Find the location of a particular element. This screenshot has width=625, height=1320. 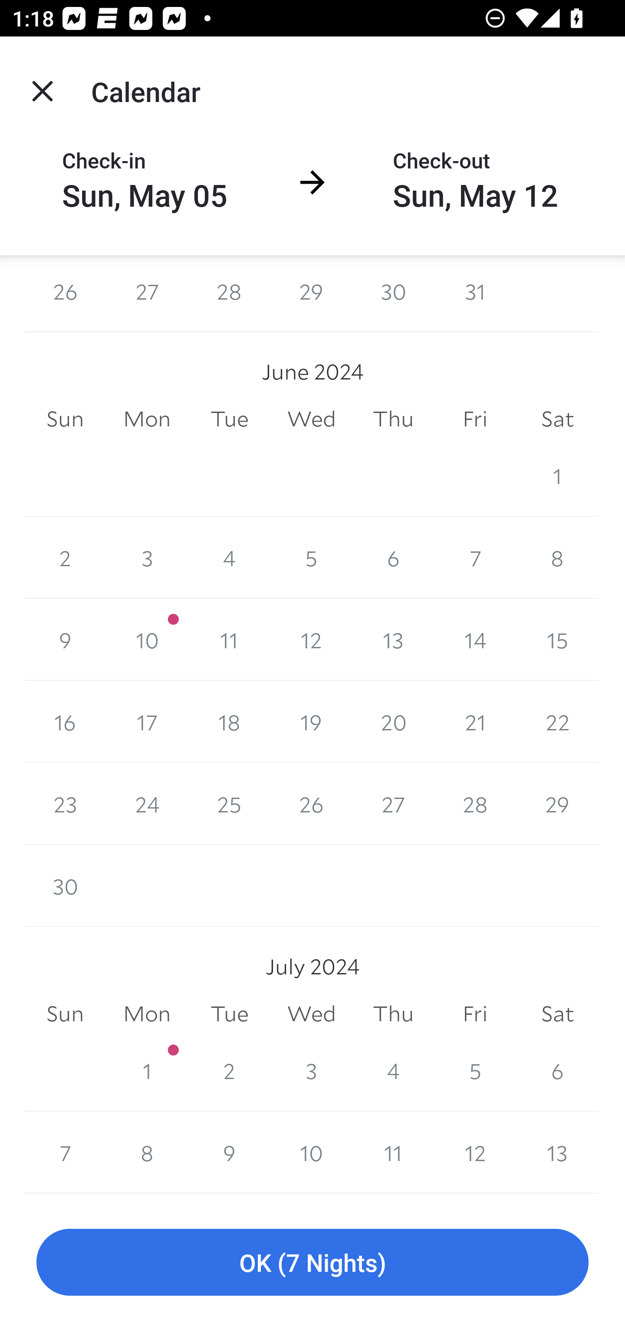

27 27 June 2024 is located at coordinates (393, 804).